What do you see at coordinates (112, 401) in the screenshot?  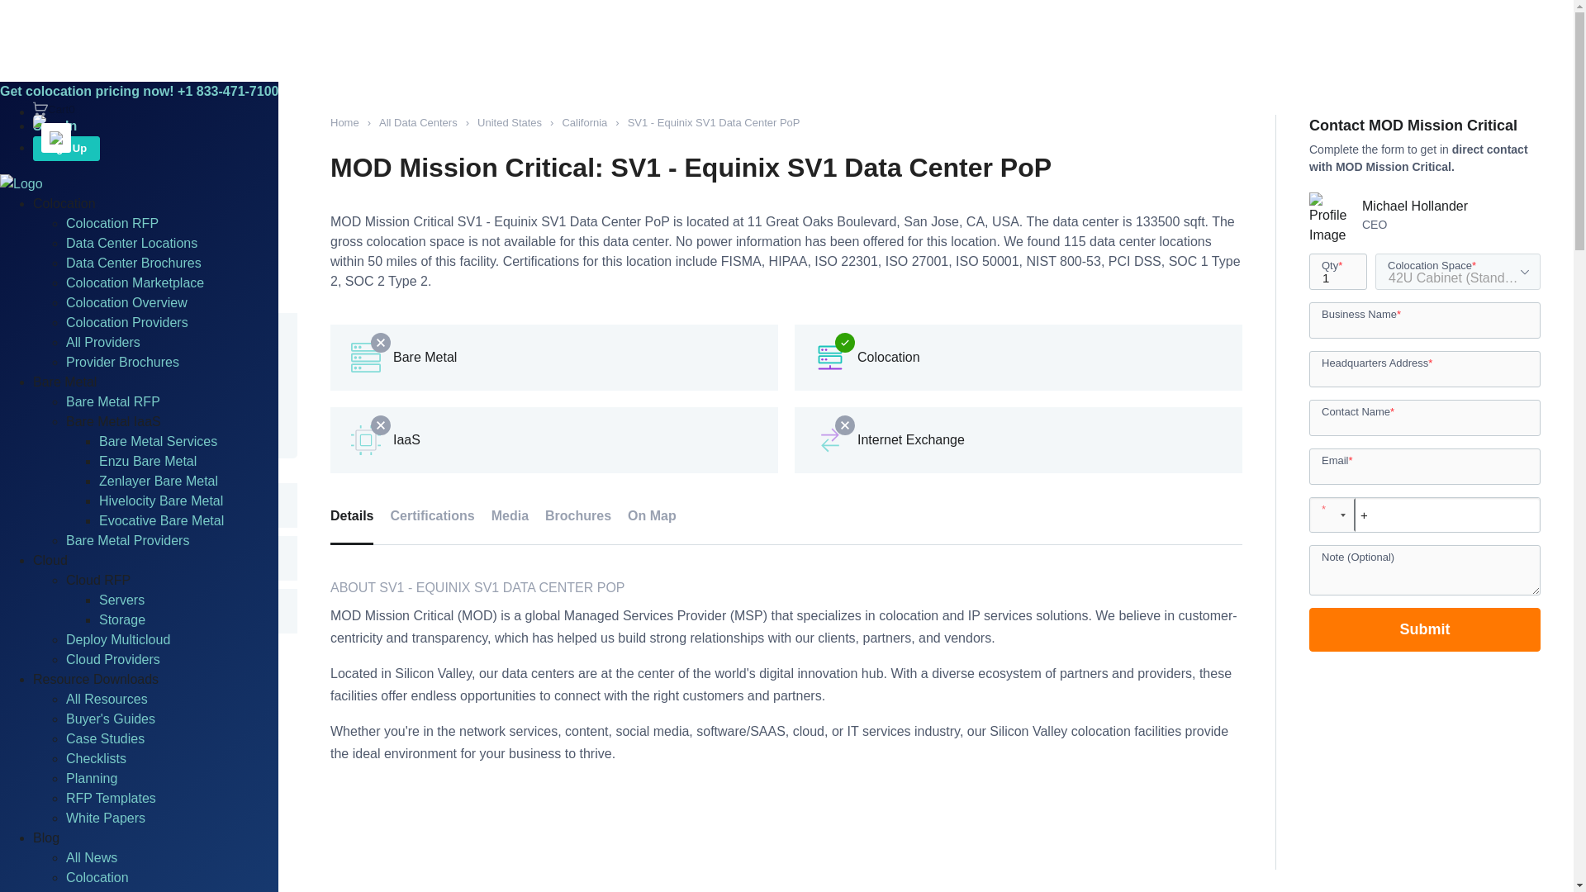 I see `Bare Metal RFP` at bounding box center [112, 401].